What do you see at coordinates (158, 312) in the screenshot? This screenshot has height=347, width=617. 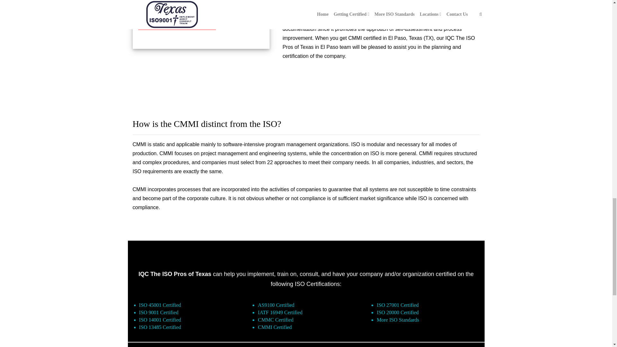 I see `ISO 9001 Certified` at bounding box center [158, 312].